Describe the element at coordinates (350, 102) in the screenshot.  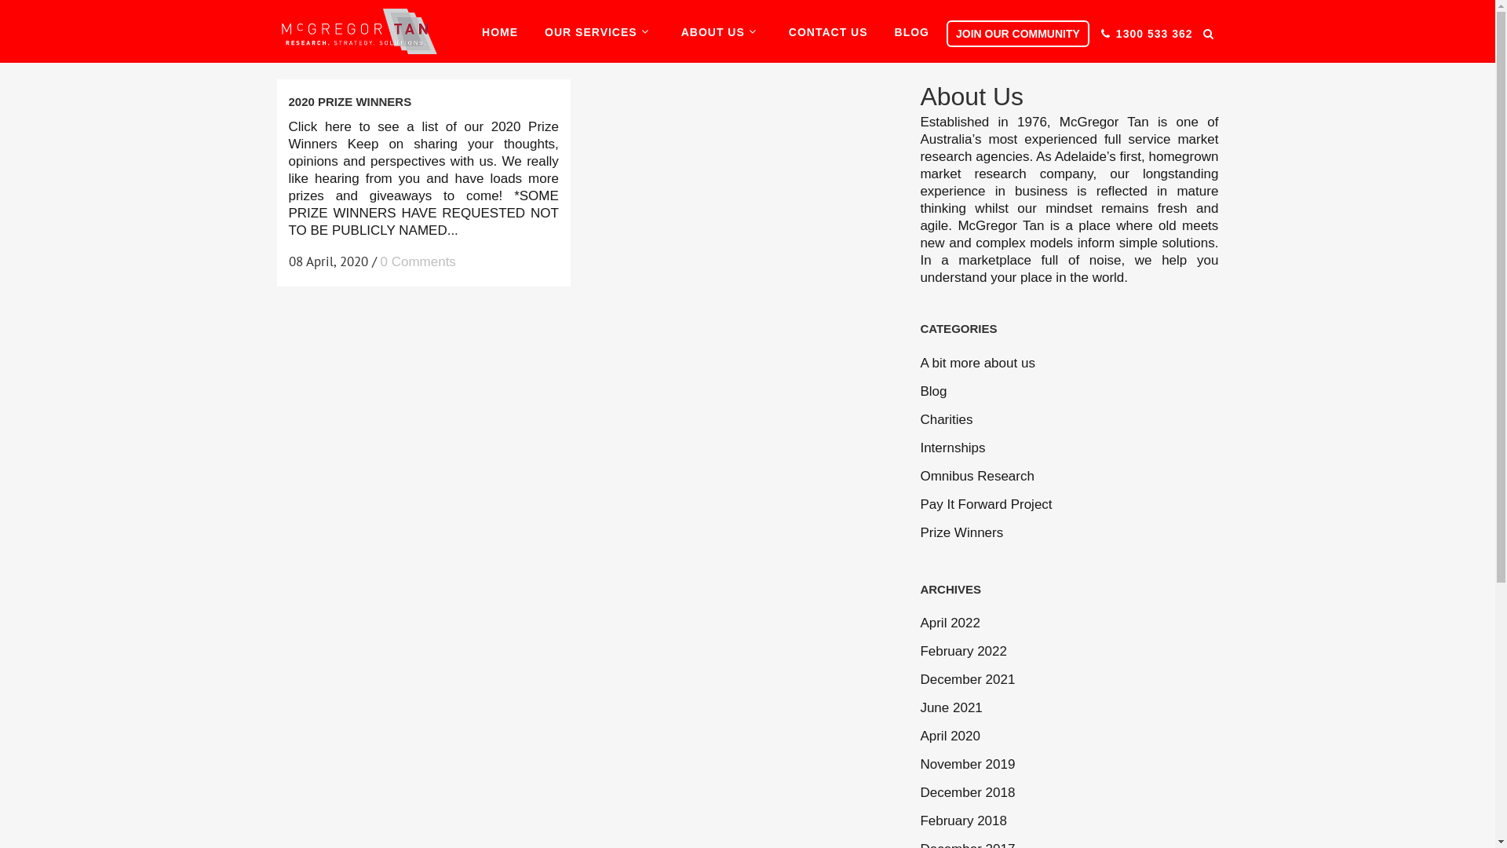
I see `2020 PRIZE WINNERS` at that location.